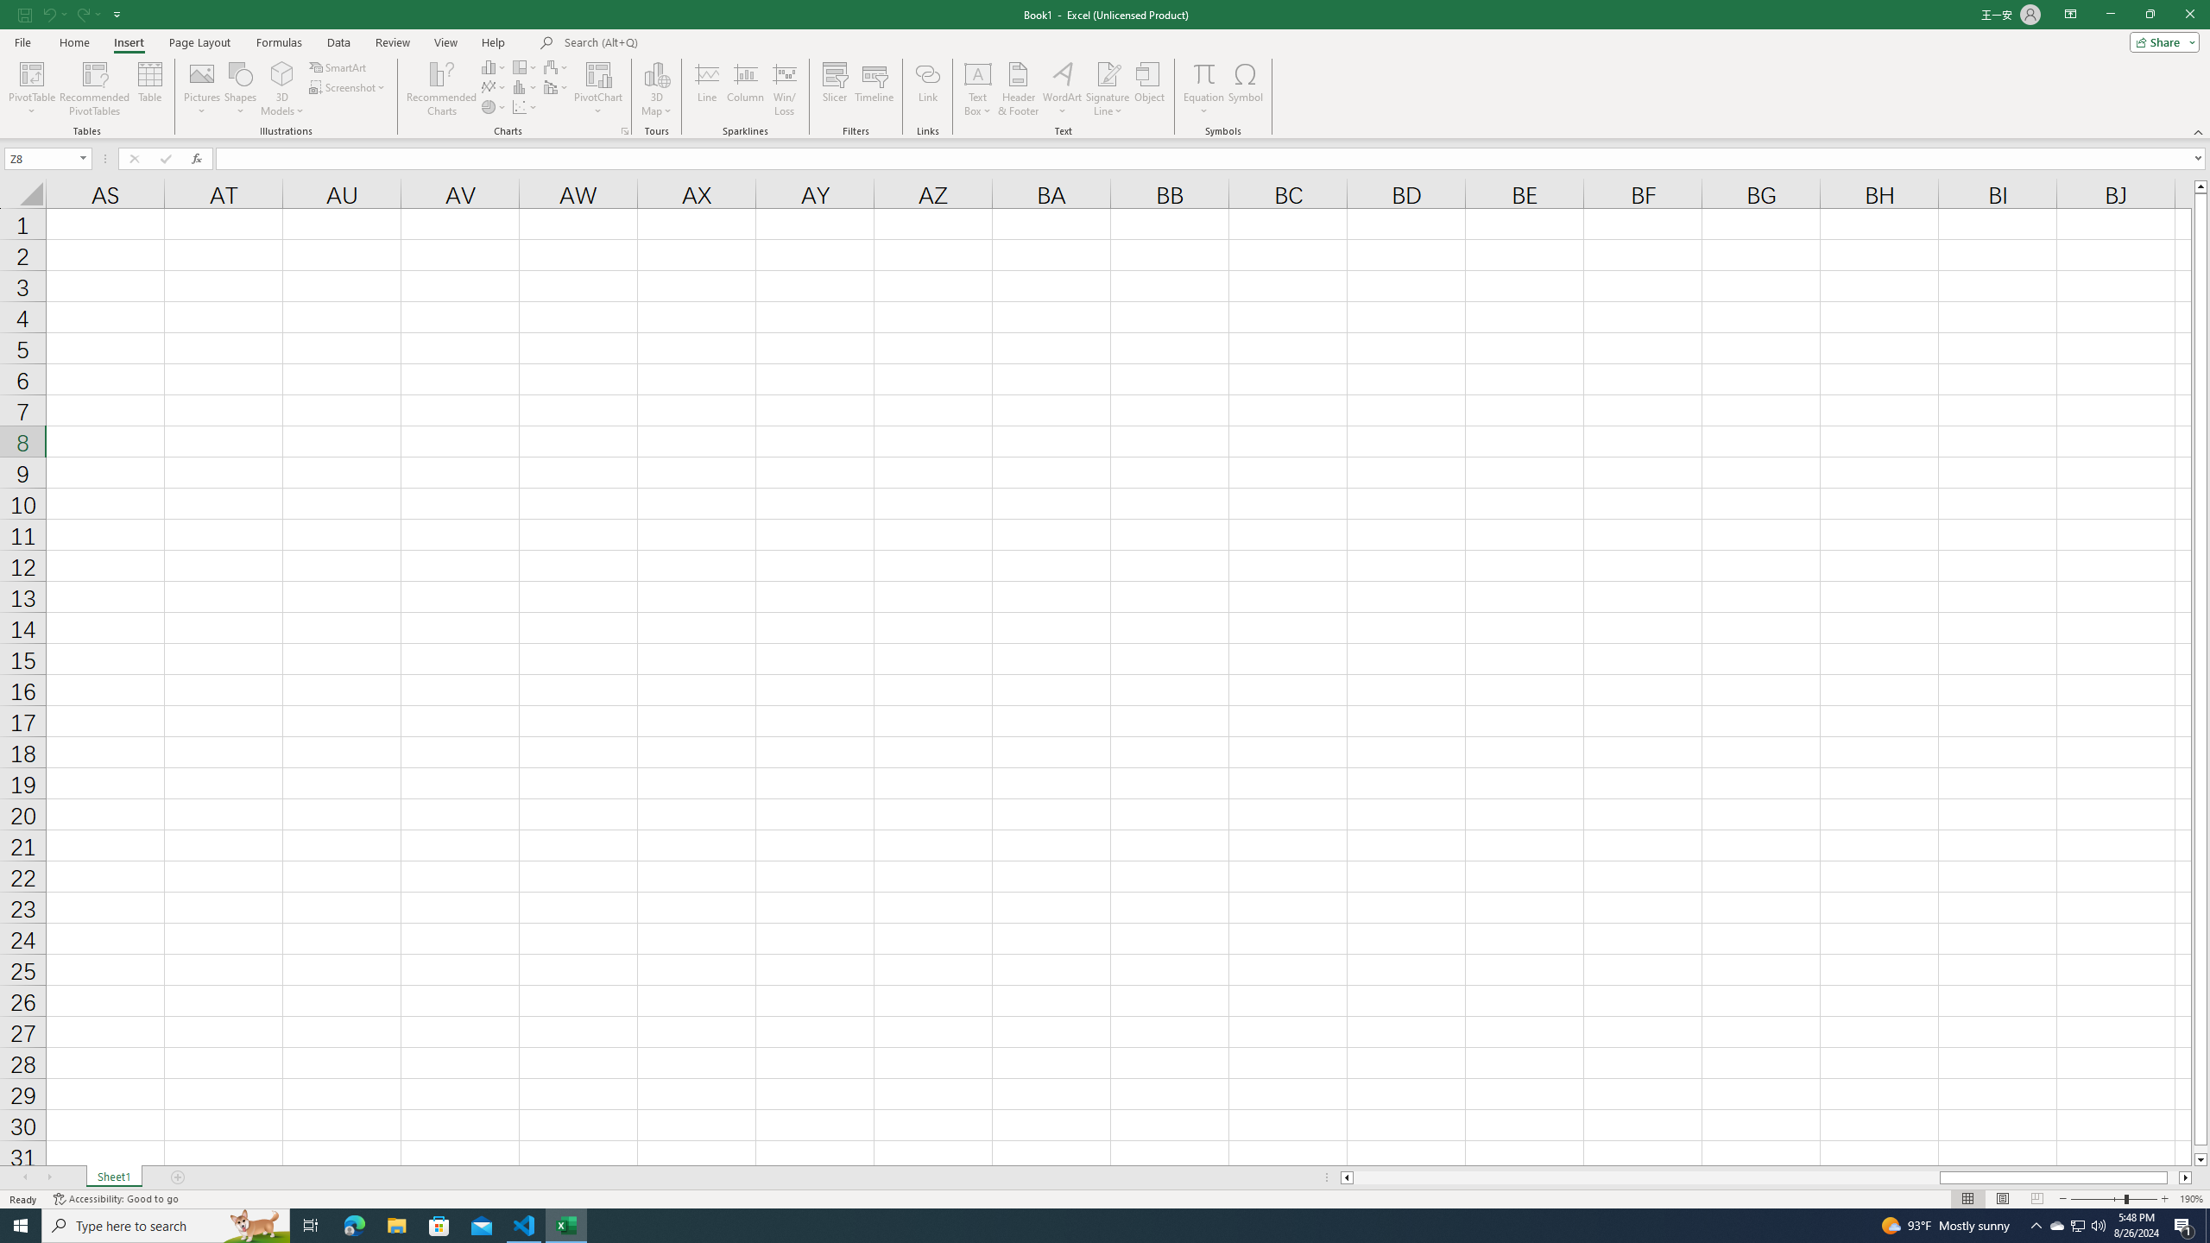 This screenshot has height=1243, width=2210. I want to click on PivotChart, so click(599, 73).